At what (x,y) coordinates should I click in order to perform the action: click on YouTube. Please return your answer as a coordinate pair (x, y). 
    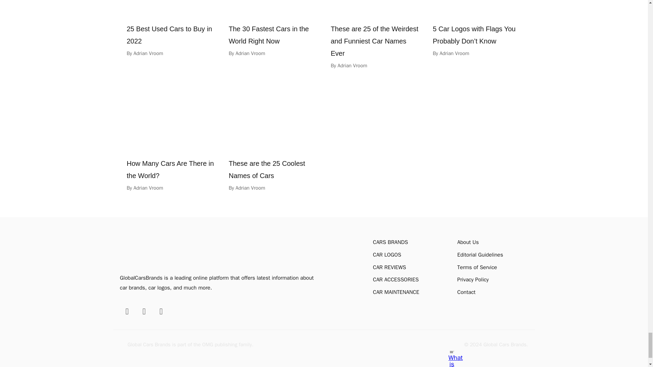
    Looking at the image, I should click on (161, 311).